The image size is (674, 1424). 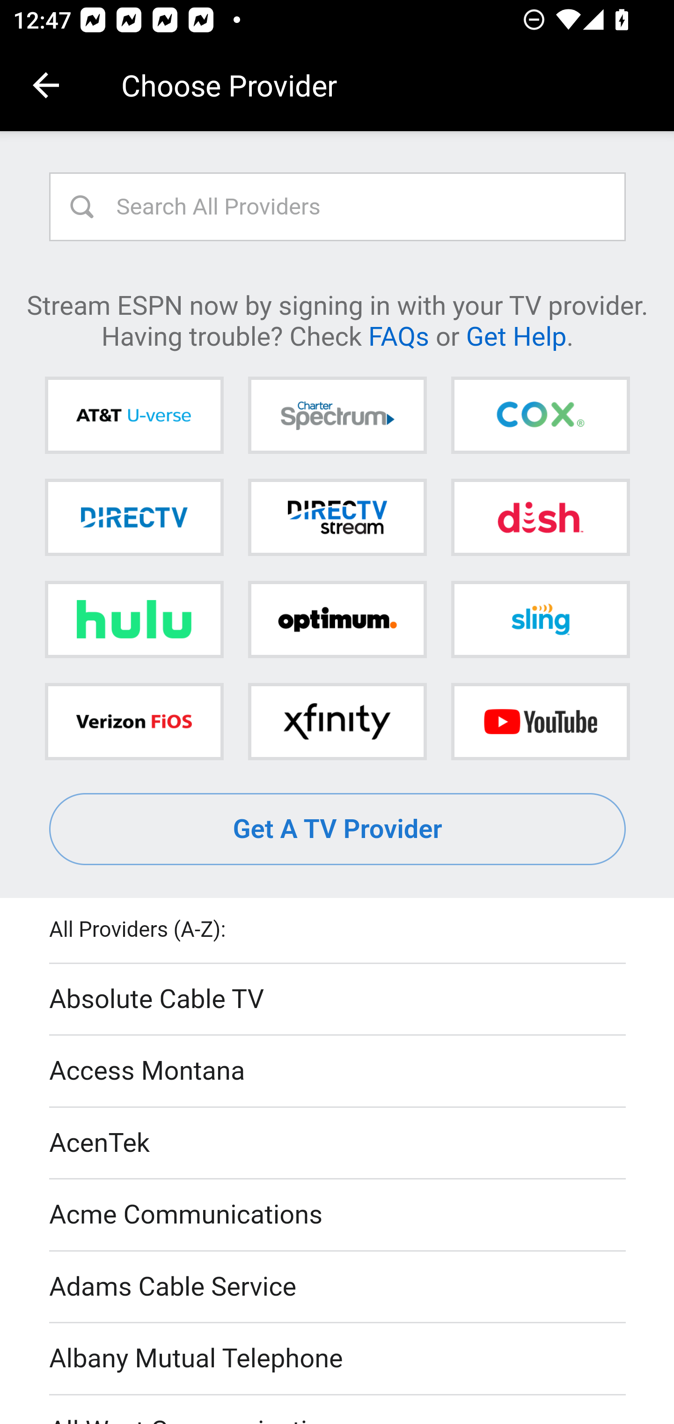 I want to click on Navigate up, so click(x=46, y=85).